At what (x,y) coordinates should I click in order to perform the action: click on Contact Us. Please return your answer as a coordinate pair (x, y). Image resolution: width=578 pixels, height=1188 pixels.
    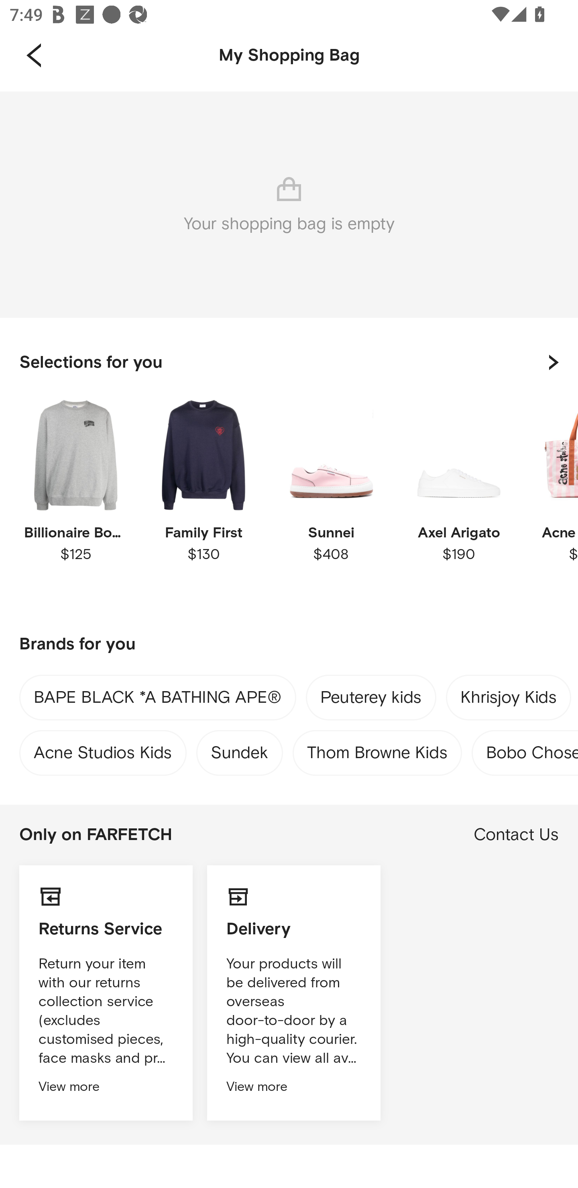
    Looking at the image, I should click on (516, 835).